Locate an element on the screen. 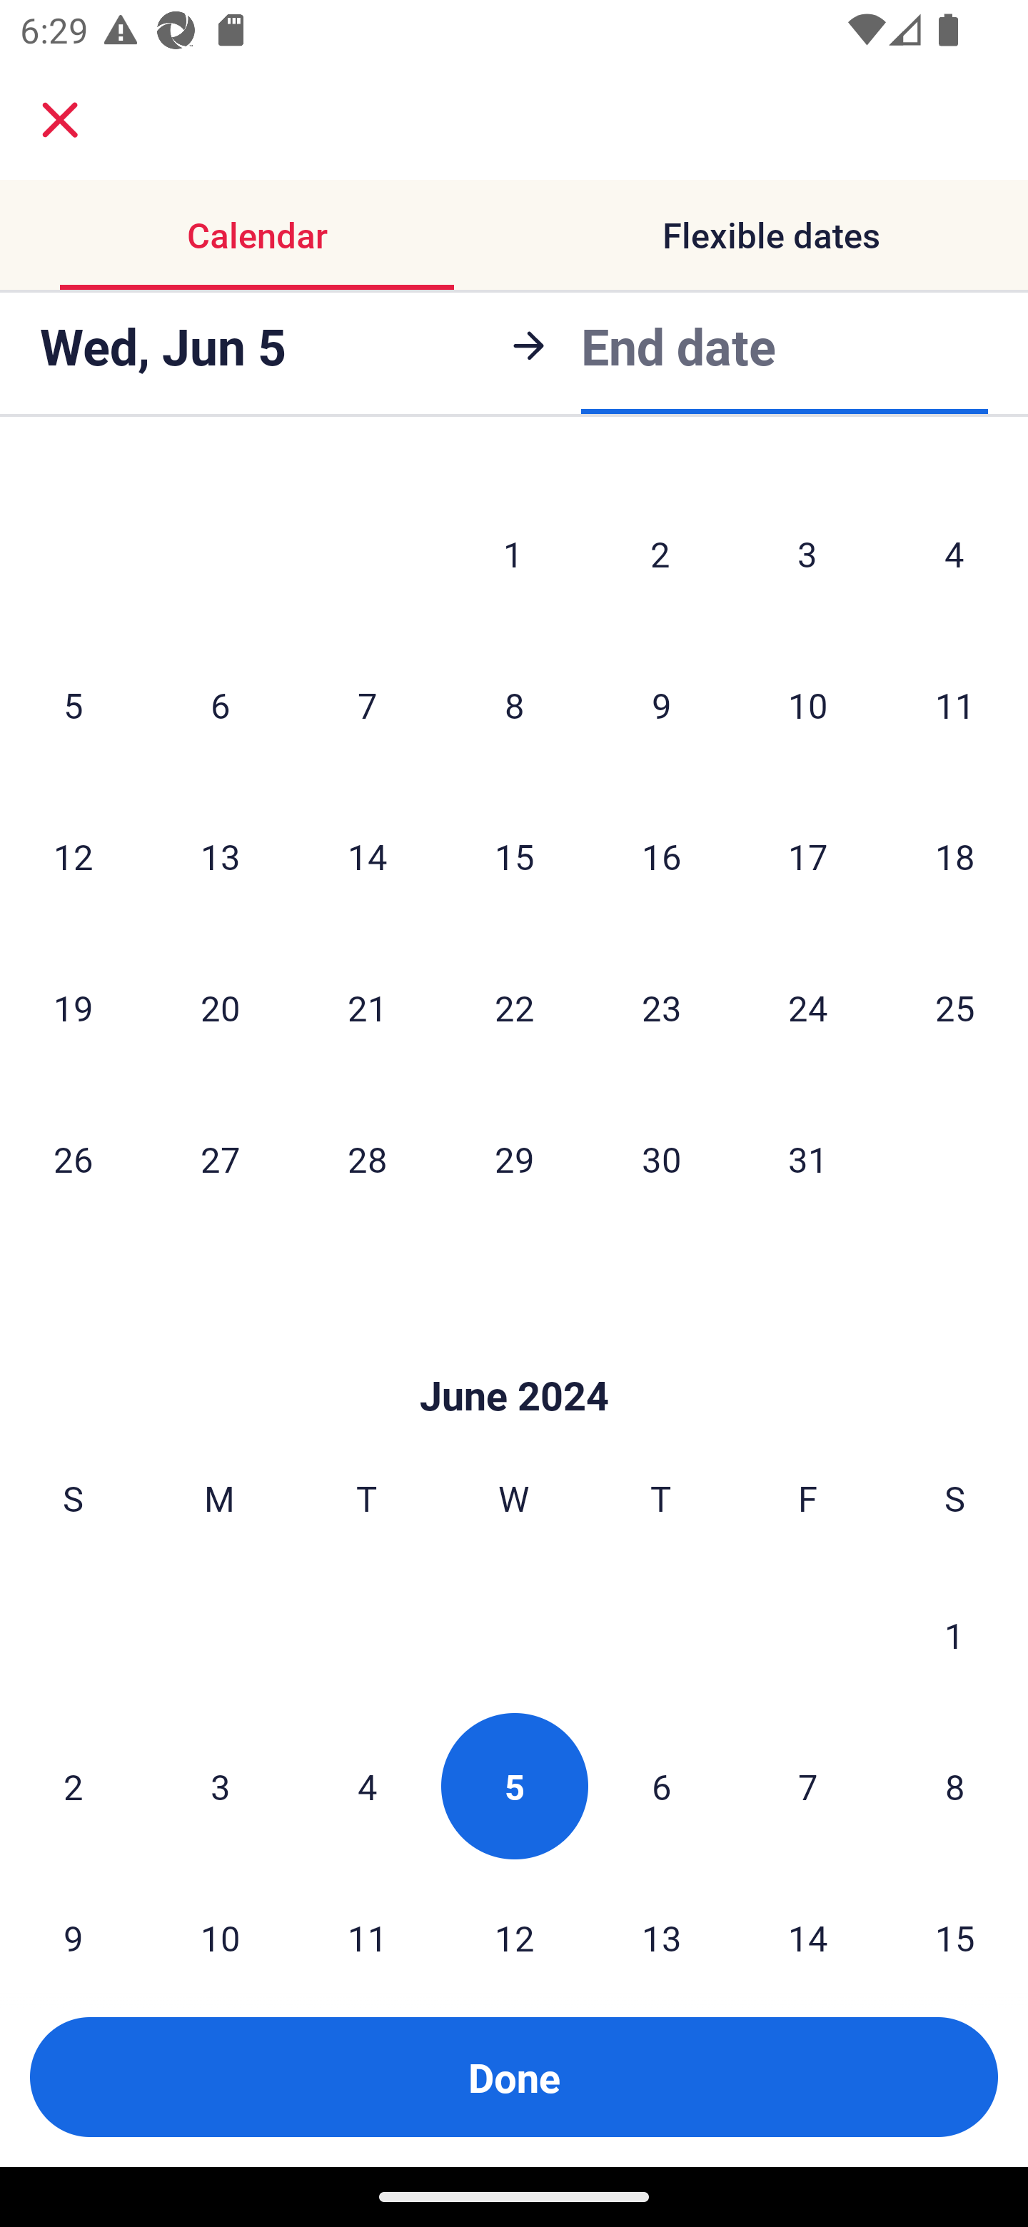  Flexible dates is located at coordinates (771, 234).